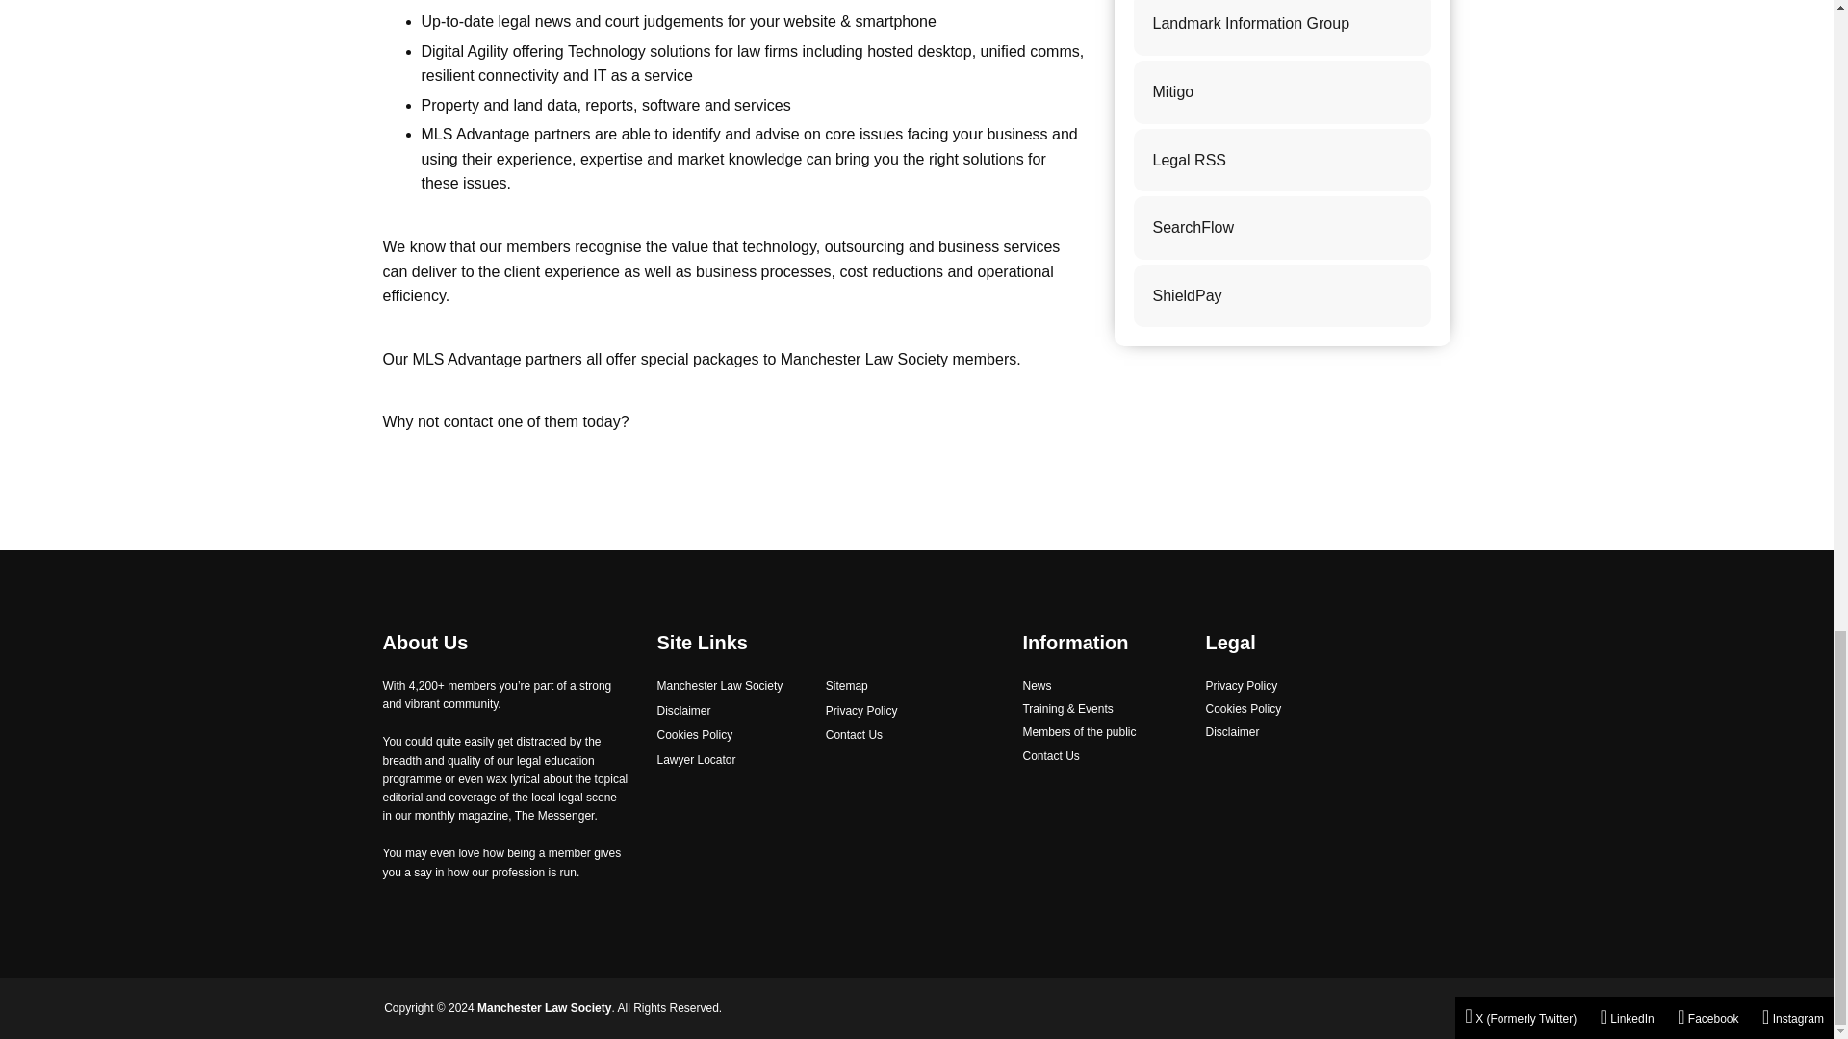 Image resolution: width=1848 pixels, height=1039 pixels. Describe the element at coordinates (1283, 228) in the screenshot. I see `SearchFlow` at that location.